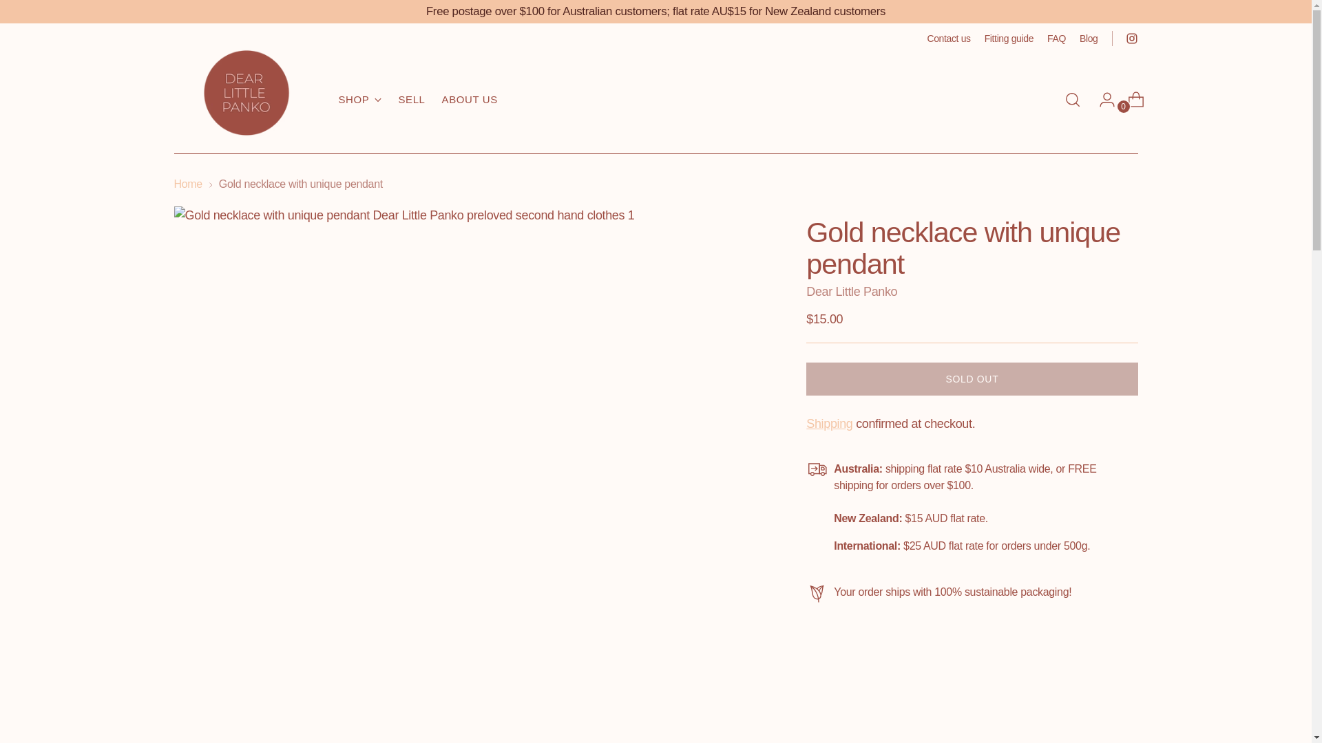 This screenshot has width=1322, height=743. What do you see at coordinates (417, 99) in the screenshot?
I see `Dear Little Panko on Instagram` at bounding box center [417, 99].